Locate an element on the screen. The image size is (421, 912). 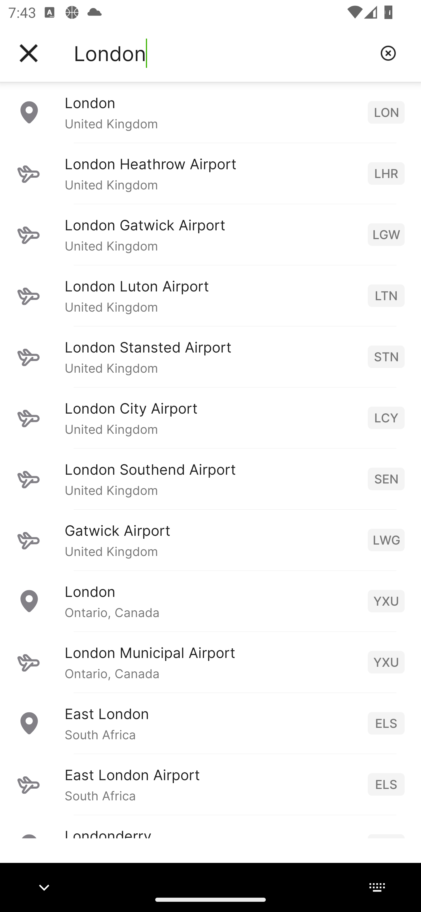
London Stansted Airport United Kingdom STN is located at coordinates (210, 356).